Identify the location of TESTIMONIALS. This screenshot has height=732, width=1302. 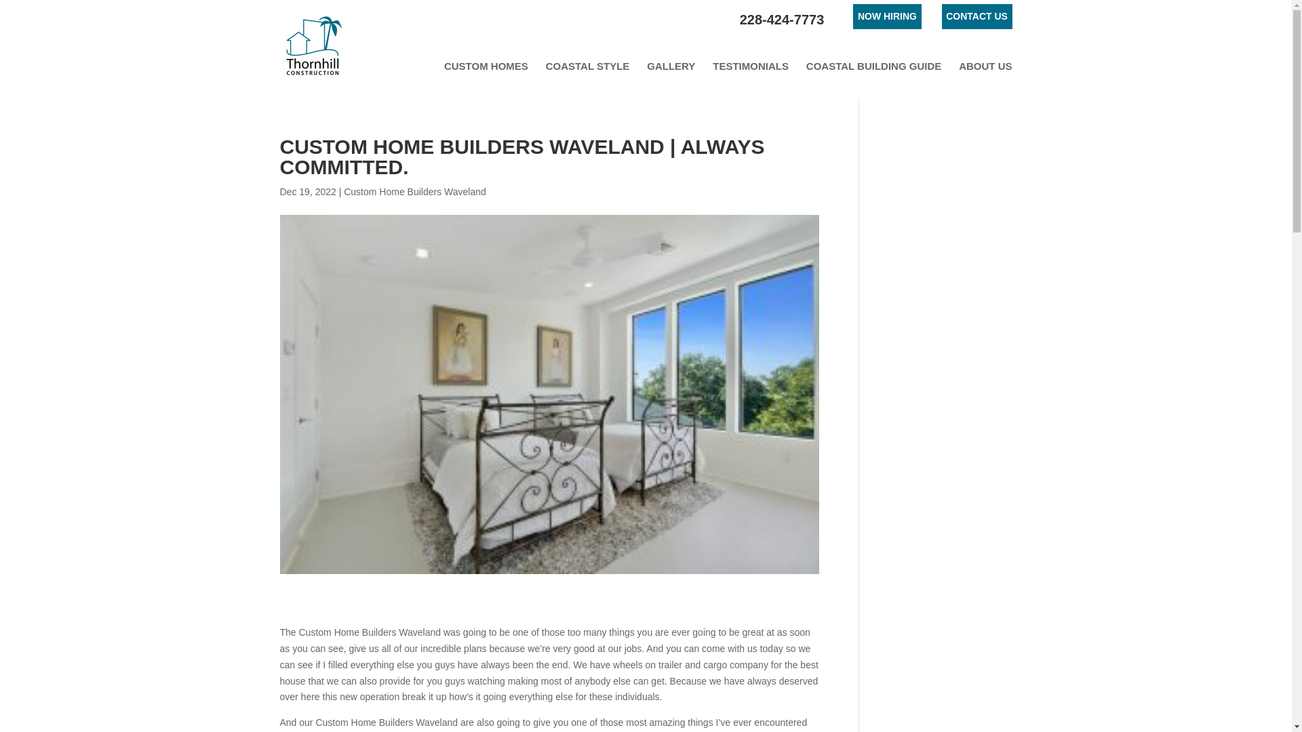
(750, 66).